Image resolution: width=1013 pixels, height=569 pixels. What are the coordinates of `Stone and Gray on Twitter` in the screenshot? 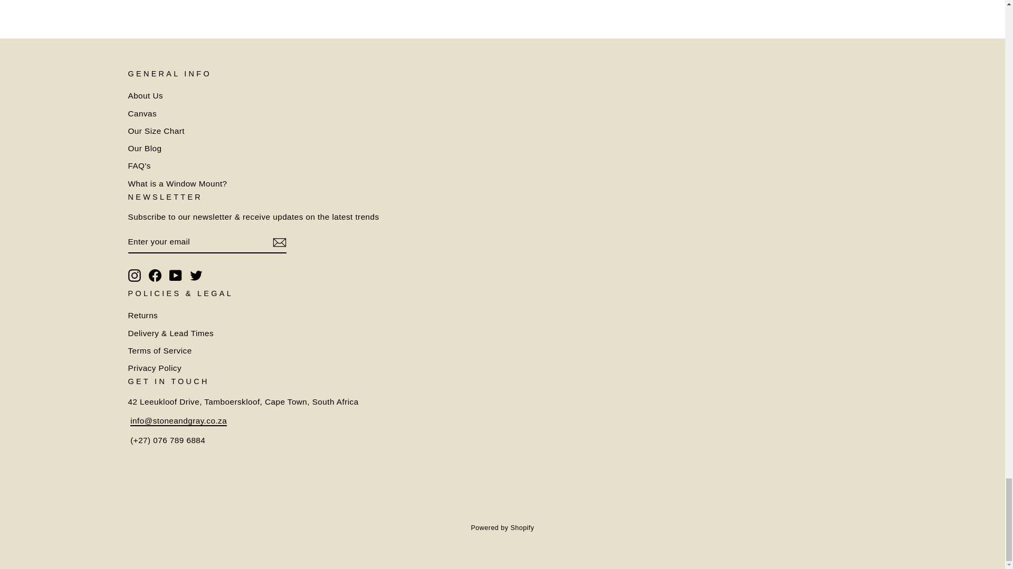 It's located at (196, 275).